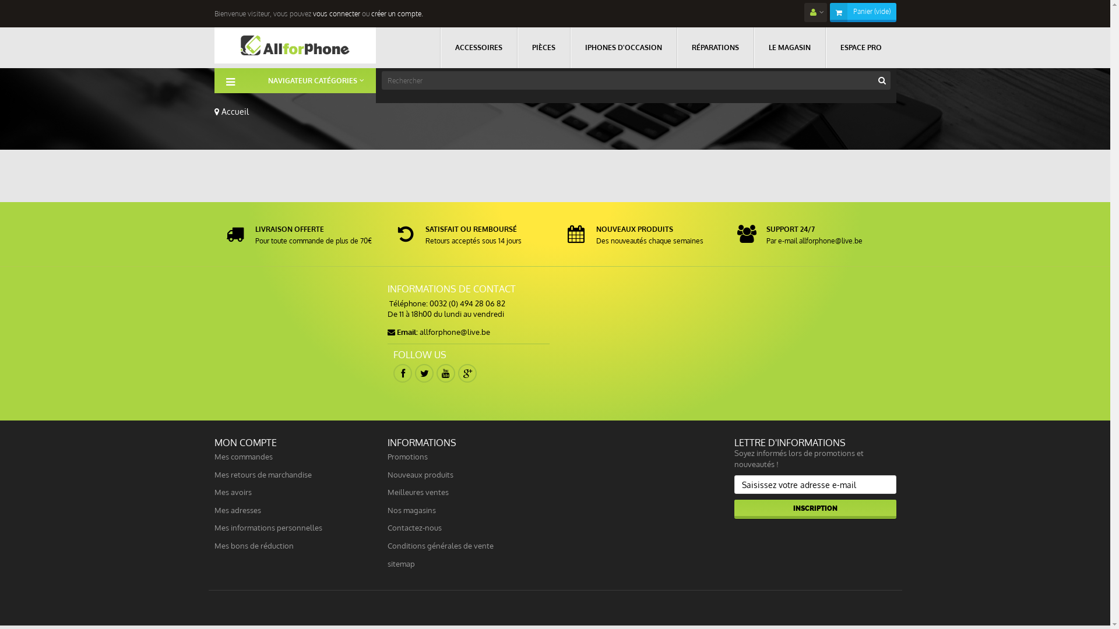 This screenshot has width=1119, height=629. I want to click on Mes commandes, so click(244, 457).